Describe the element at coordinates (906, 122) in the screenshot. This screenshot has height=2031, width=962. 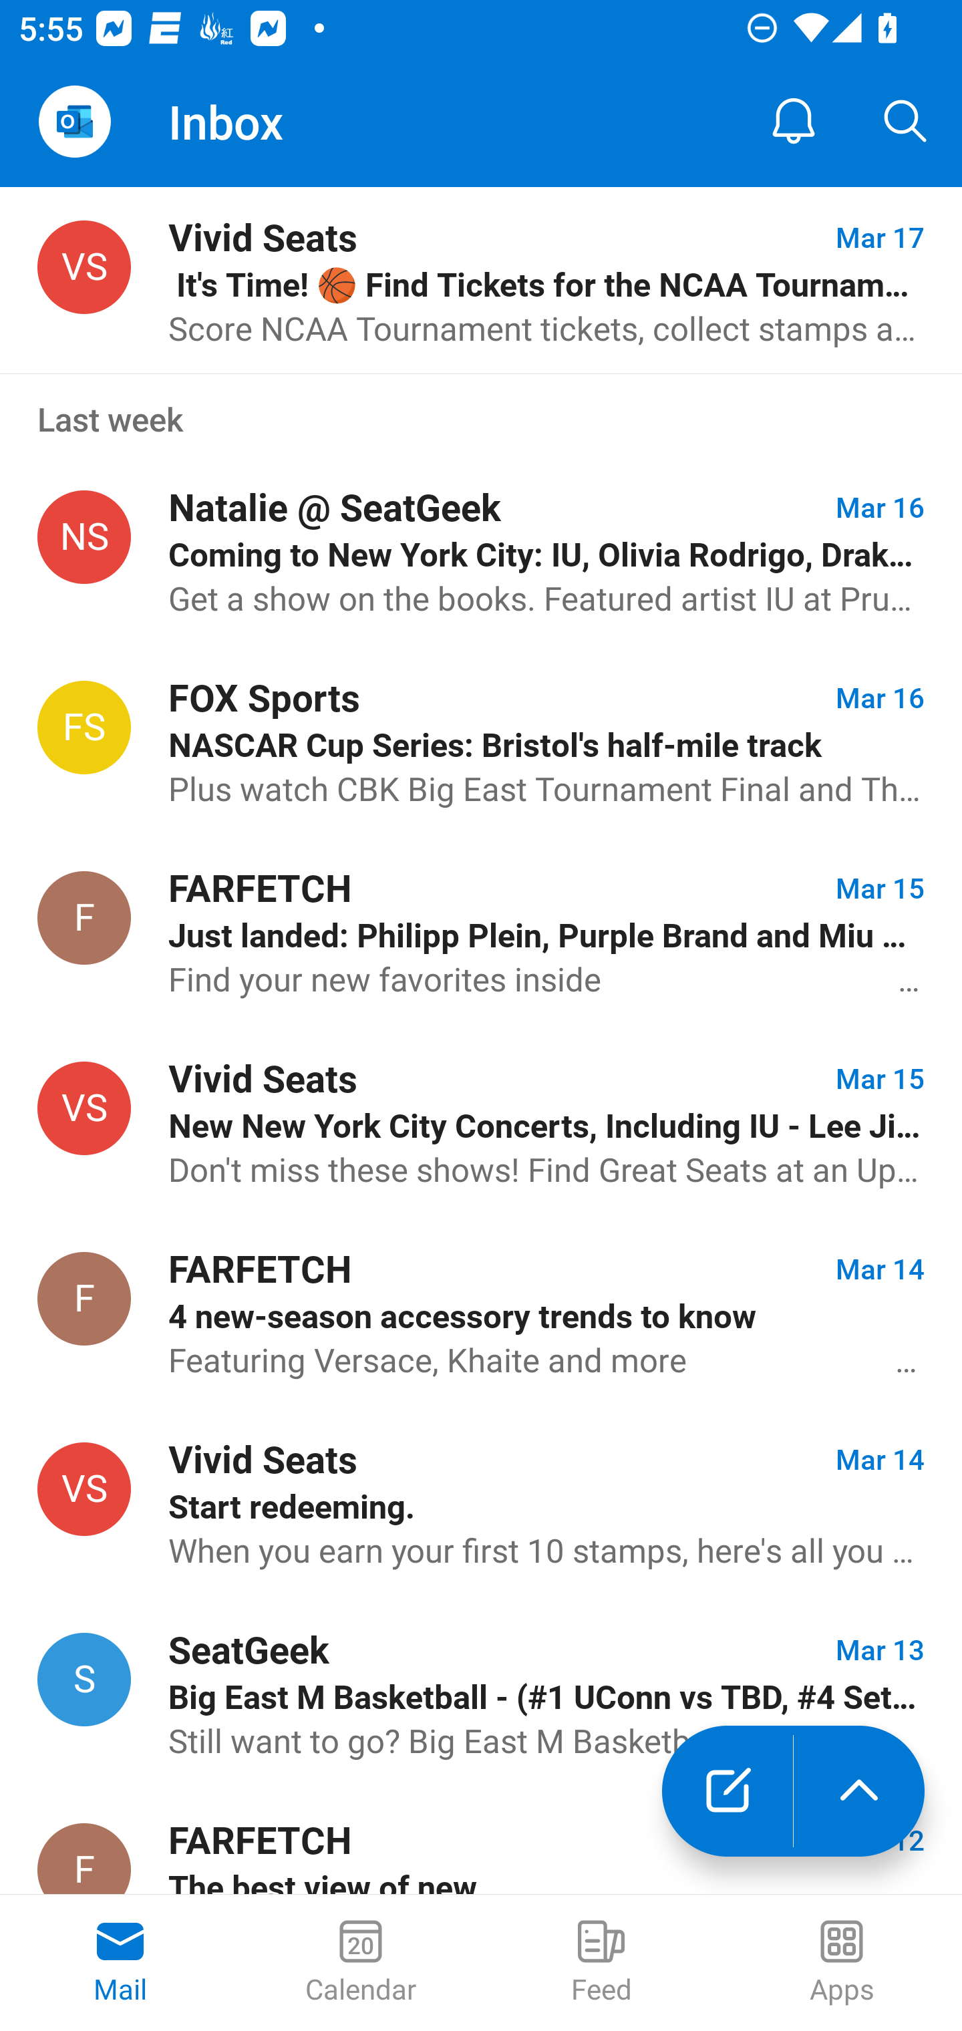
I see `Search, , ` at that location.